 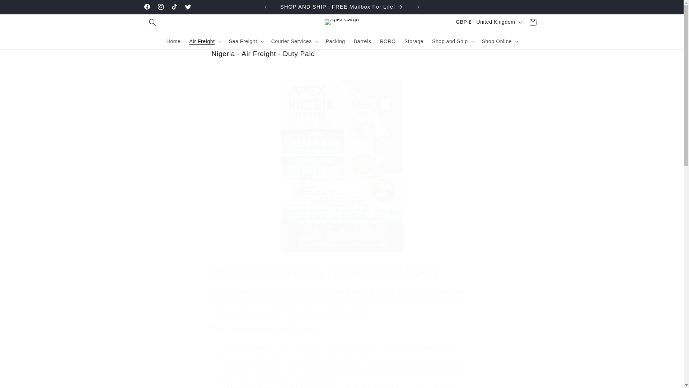 What do you see at coordinates (342, 54) in the screenshot?
I see `Nigeria - Air Freight - Duty Paid` at bounding box center [342, 54].